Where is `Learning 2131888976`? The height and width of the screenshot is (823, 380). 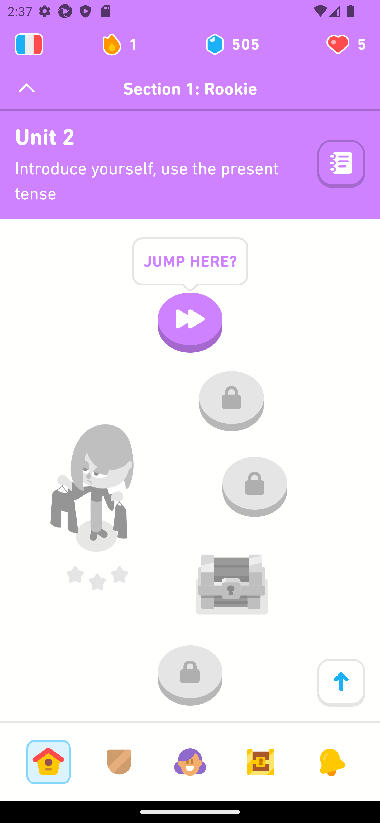 Learning 2131888976 is located at coordinates (29, 44).